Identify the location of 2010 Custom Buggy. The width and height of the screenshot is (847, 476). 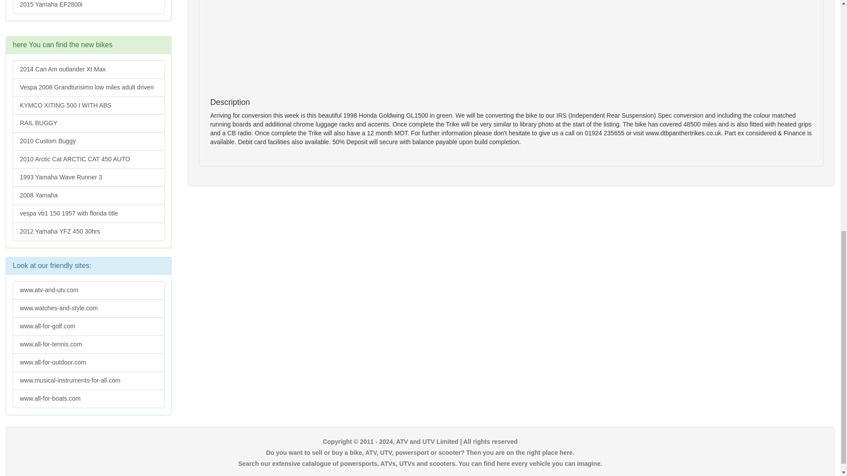
(88, 141).